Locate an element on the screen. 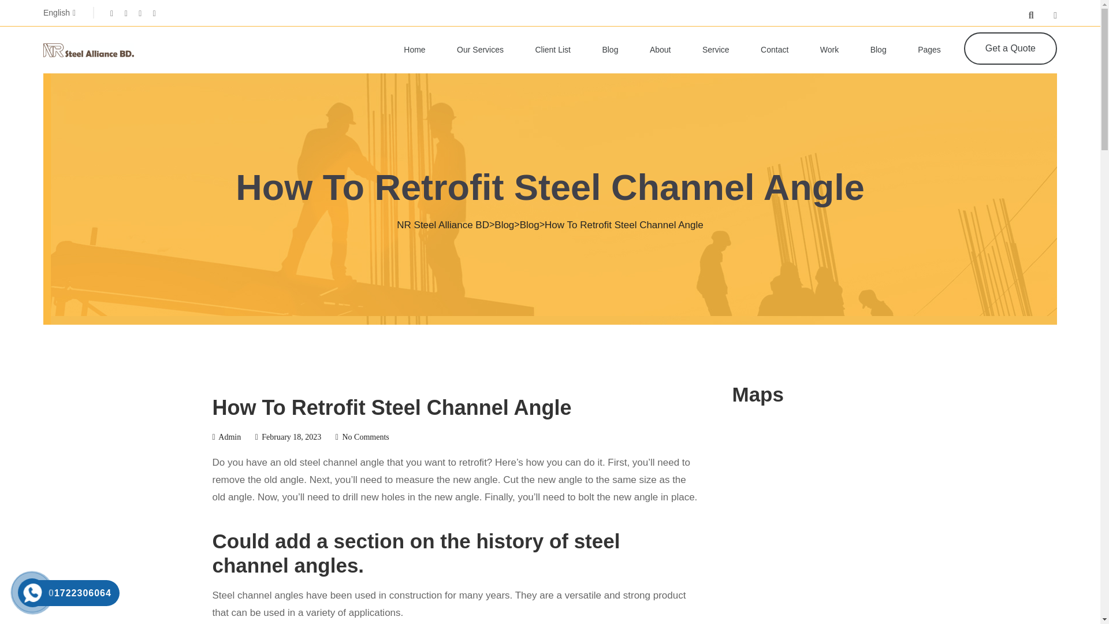 Image resolution: width=1109 pixels, height=624 pixels. Blog is located at coordinates (529, 225).